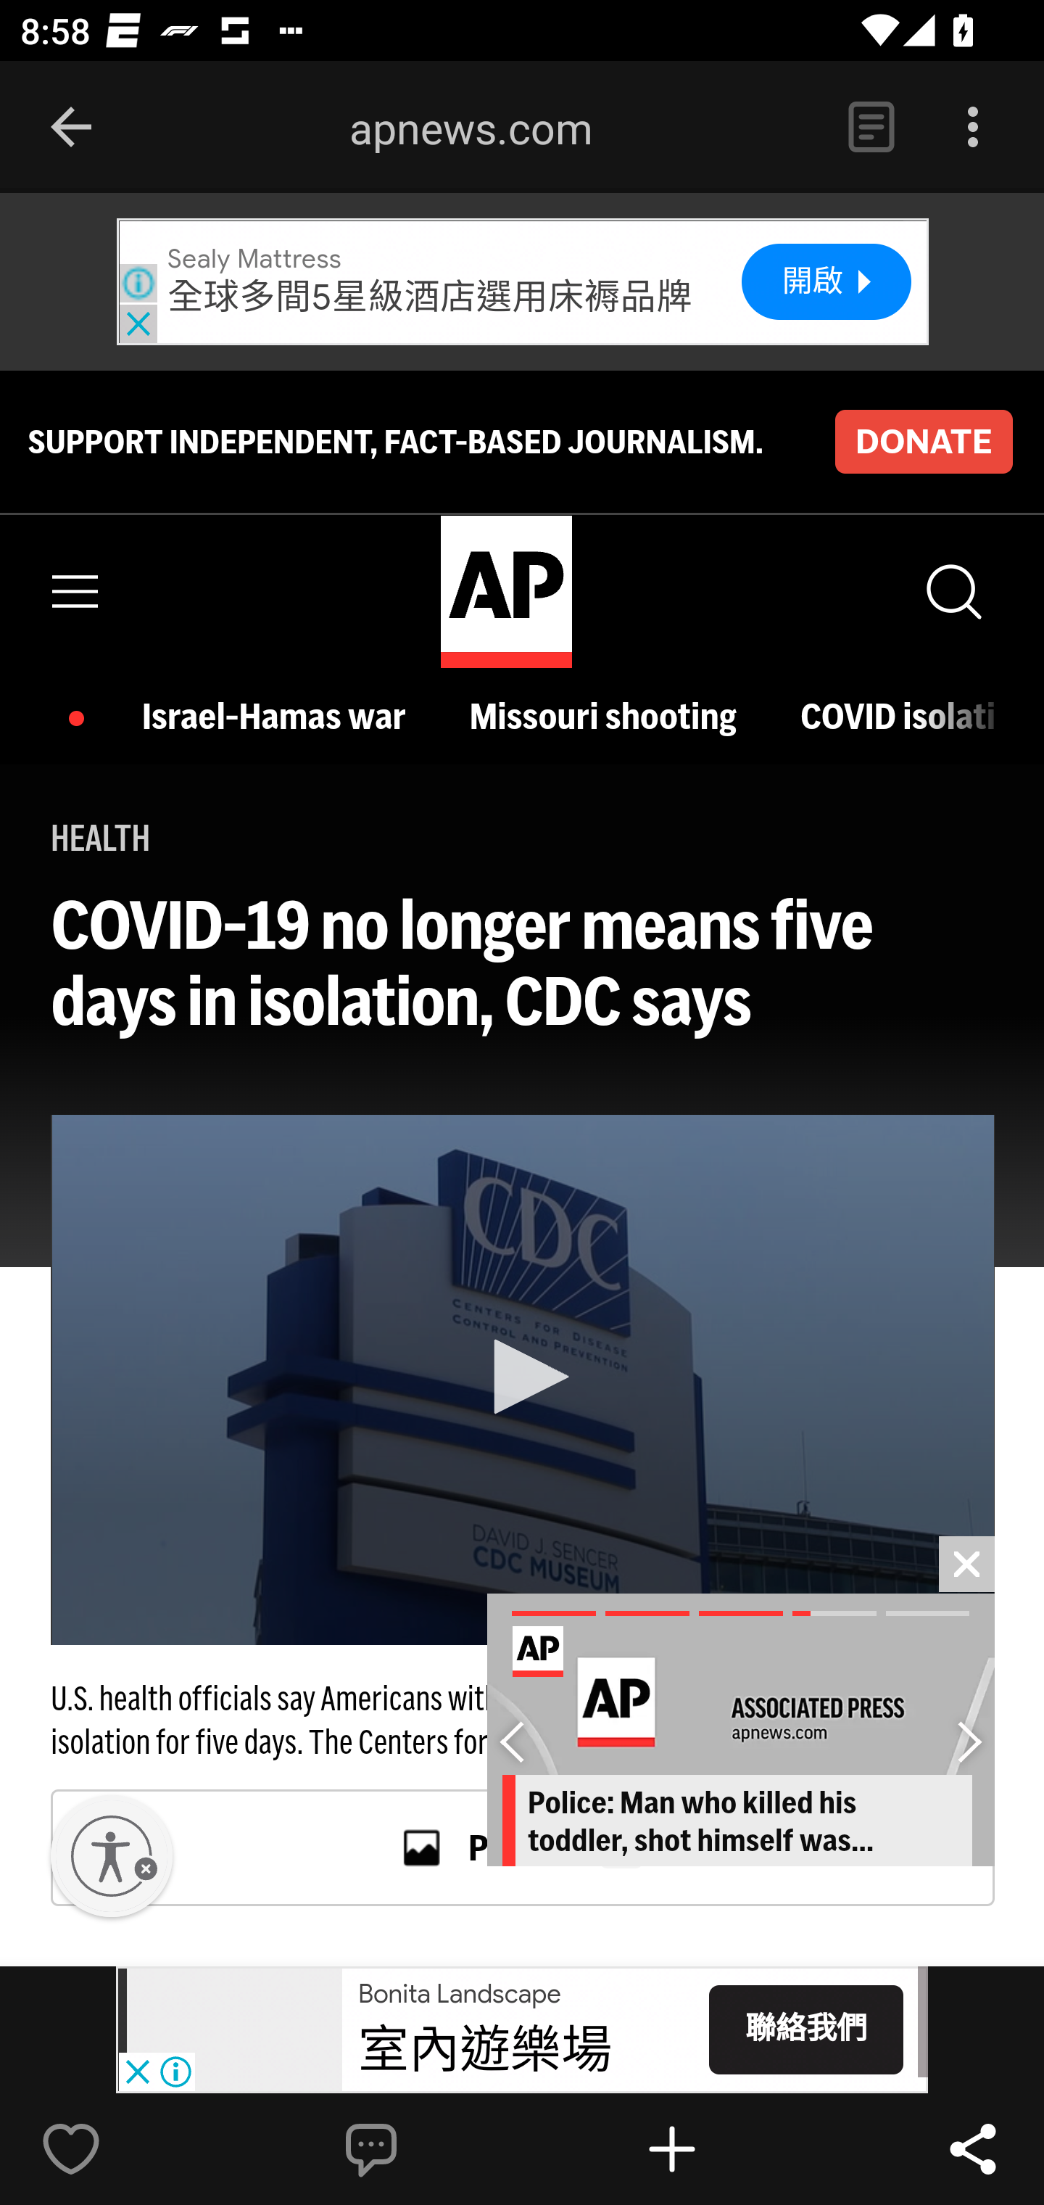 This screenshot has height=2205, width=1044. Describe the element at coordinates (952, 590) in the screenshot. I see `Show Search` at that location.